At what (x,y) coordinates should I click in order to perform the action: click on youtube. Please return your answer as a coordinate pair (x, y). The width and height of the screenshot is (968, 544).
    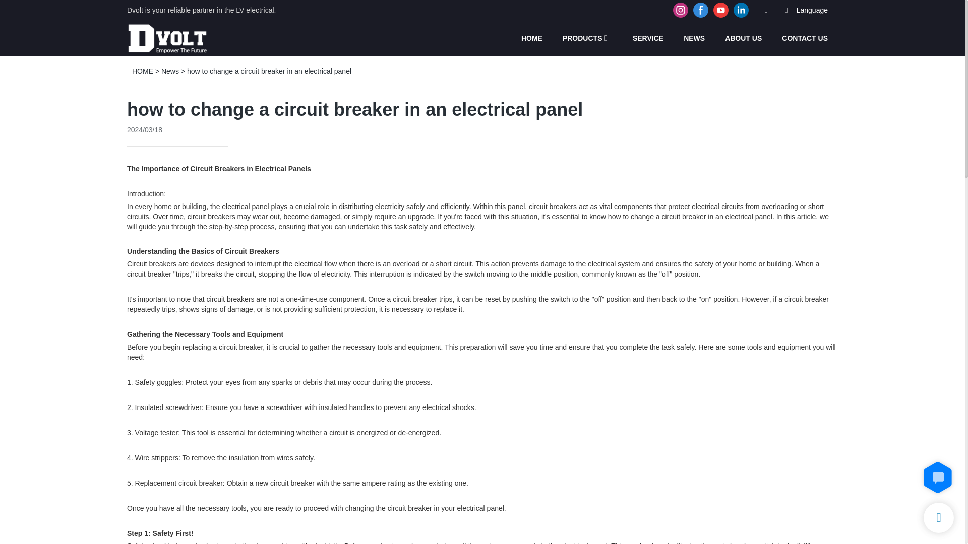
    Looking at the image, I should click on (720, 10).